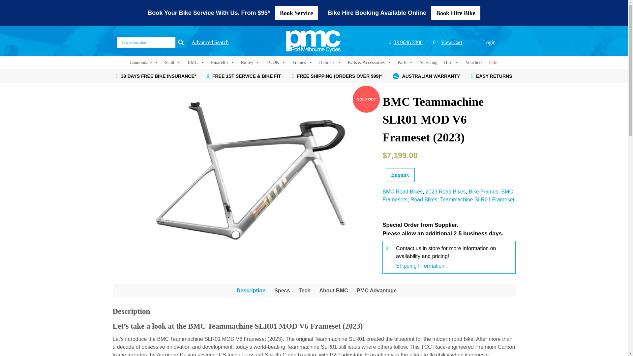 Image resolution: width=633 pixels, height=356 pixels. I want to click on Advanced Search, so click(210, 42).